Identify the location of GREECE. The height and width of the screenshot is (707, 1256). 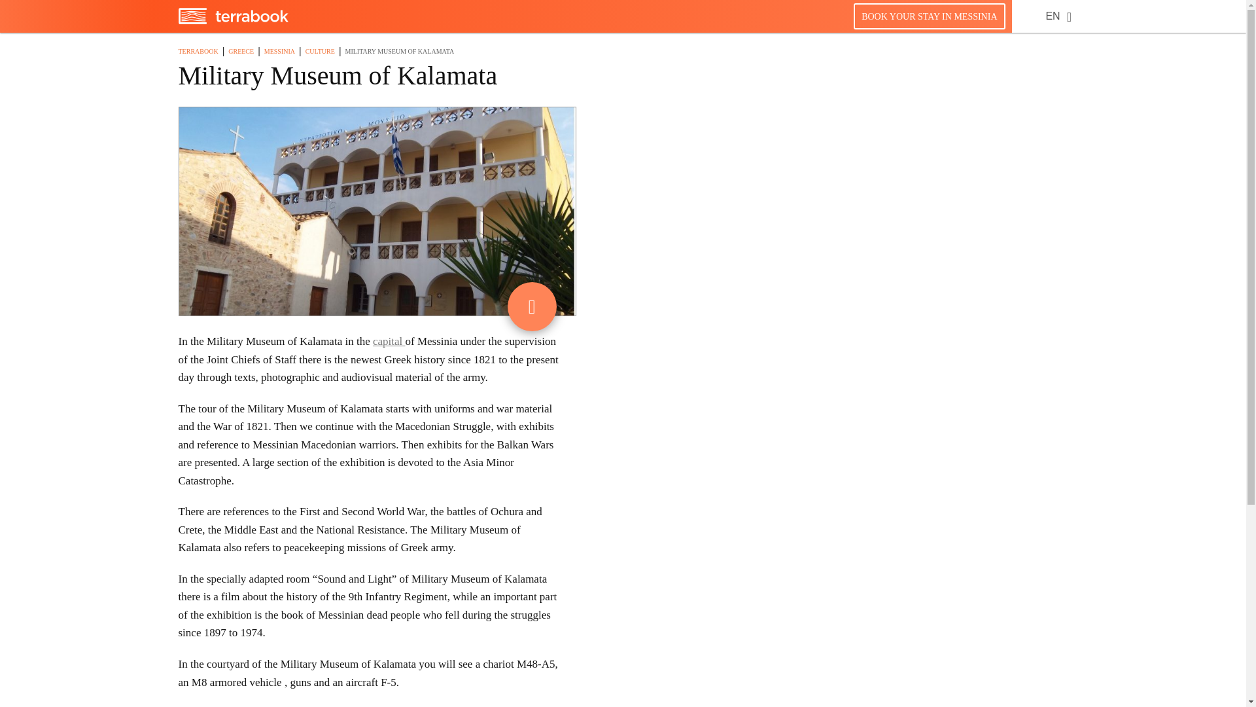
(241, 51).